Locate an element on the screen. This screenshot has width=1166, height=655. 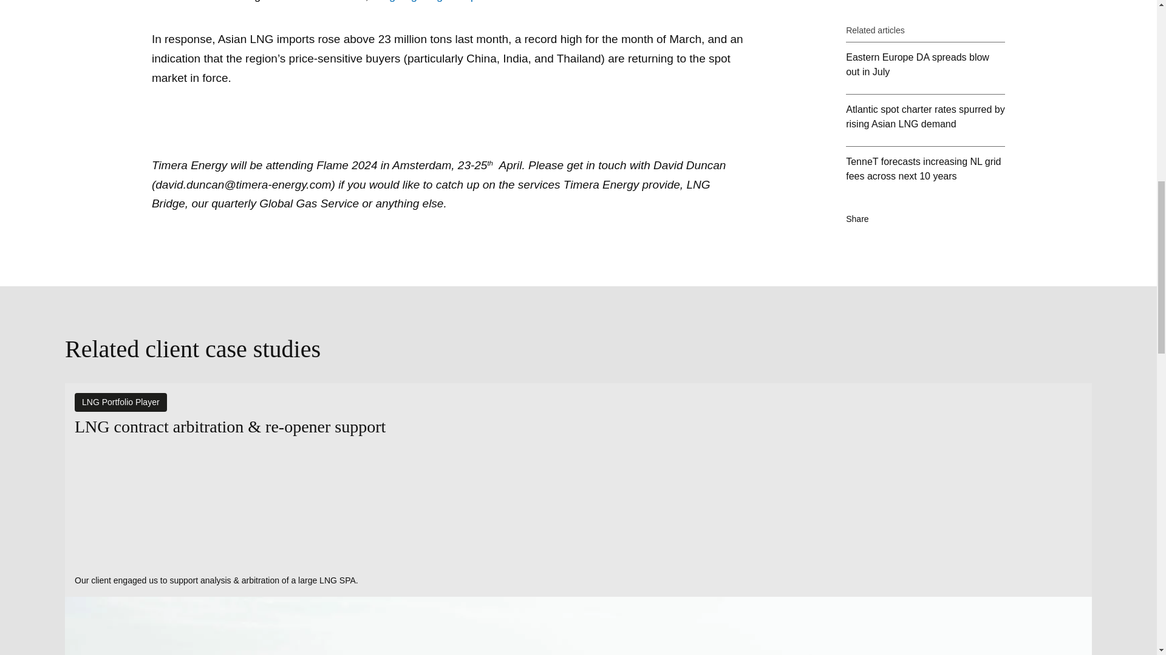
incremental demand is located at coordinates (606, 1).